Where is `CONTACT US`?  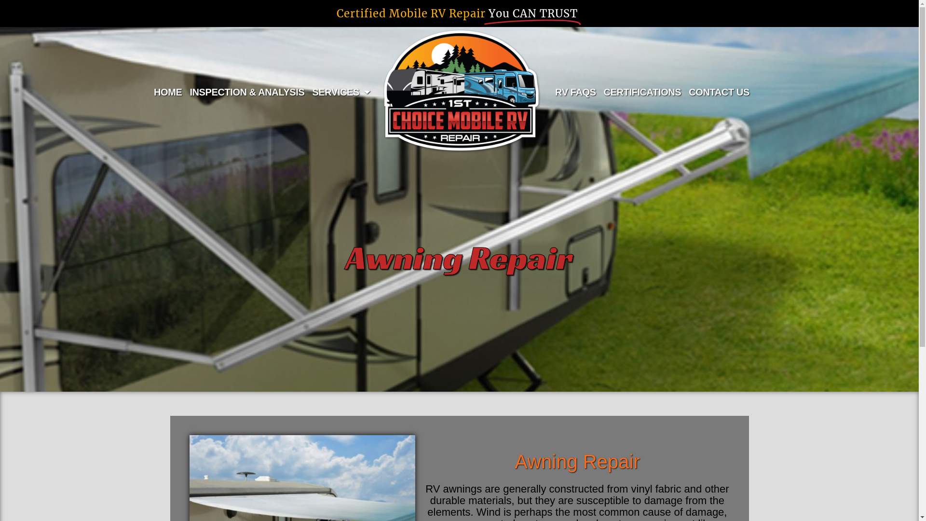 CONTACT US is located at coordinates (719, 92).